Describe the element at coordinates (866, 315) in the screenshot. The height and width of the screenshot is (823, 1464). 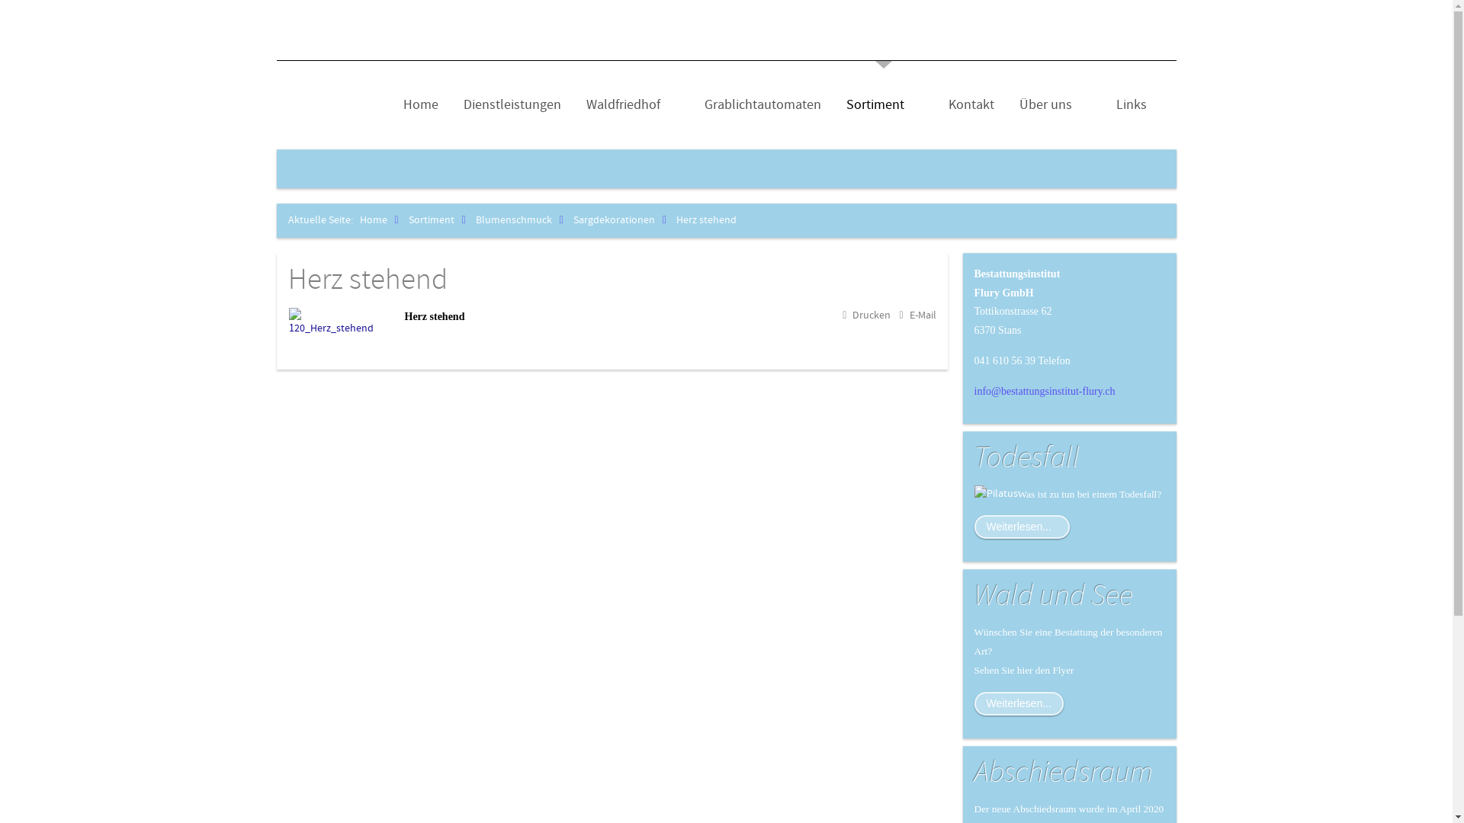
I see `Drucken` at that location.